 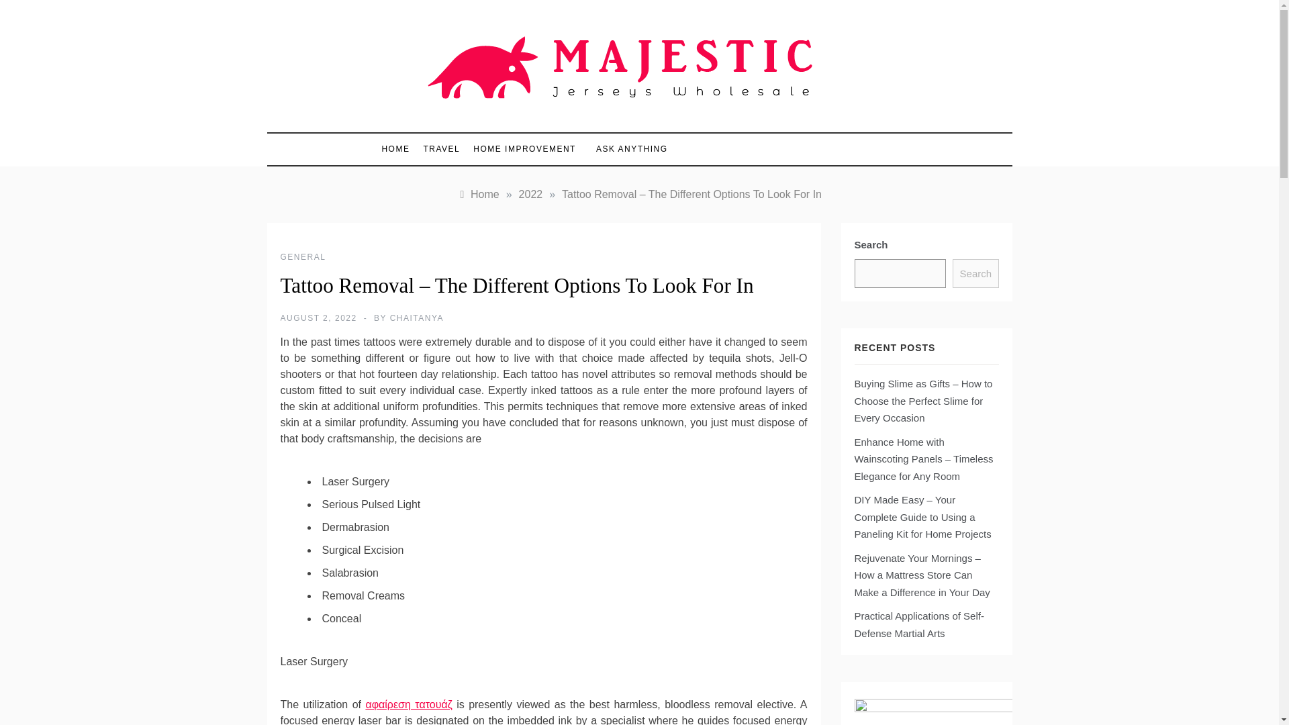 What do you see at coordinates (478, 194) in the screenshot?
I see `Home` at bounding box center [478, 194].